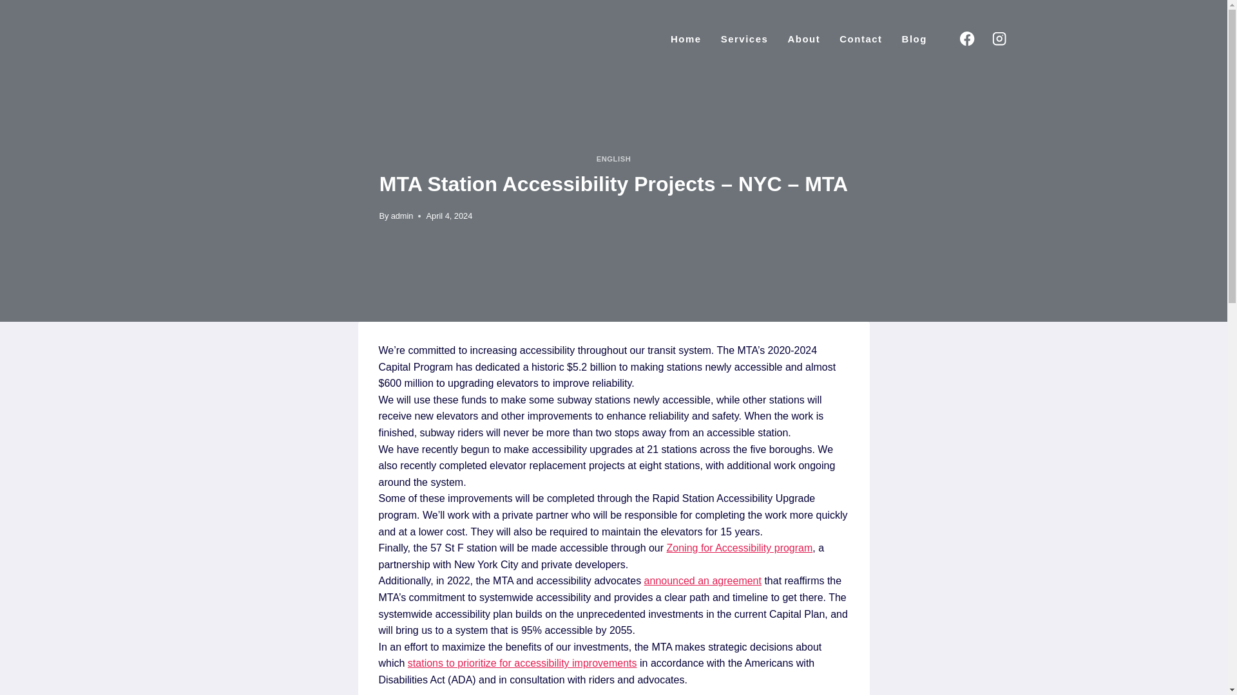 The image size is (1237, 695). Describe the element at coordinates (686, 39) in the screenshot. I see `Home` at that location.